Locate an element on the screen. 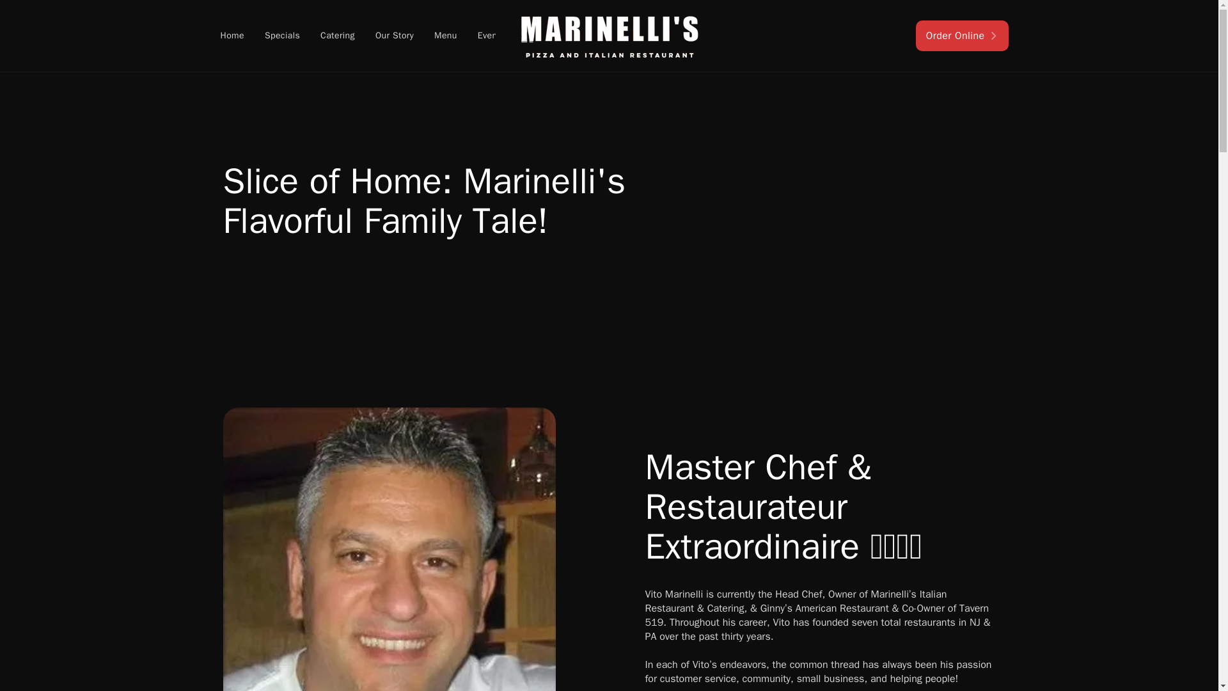 Image resolution: width=1228 pixels, height=691 pixels. Events is located at coordinates (491, 36).